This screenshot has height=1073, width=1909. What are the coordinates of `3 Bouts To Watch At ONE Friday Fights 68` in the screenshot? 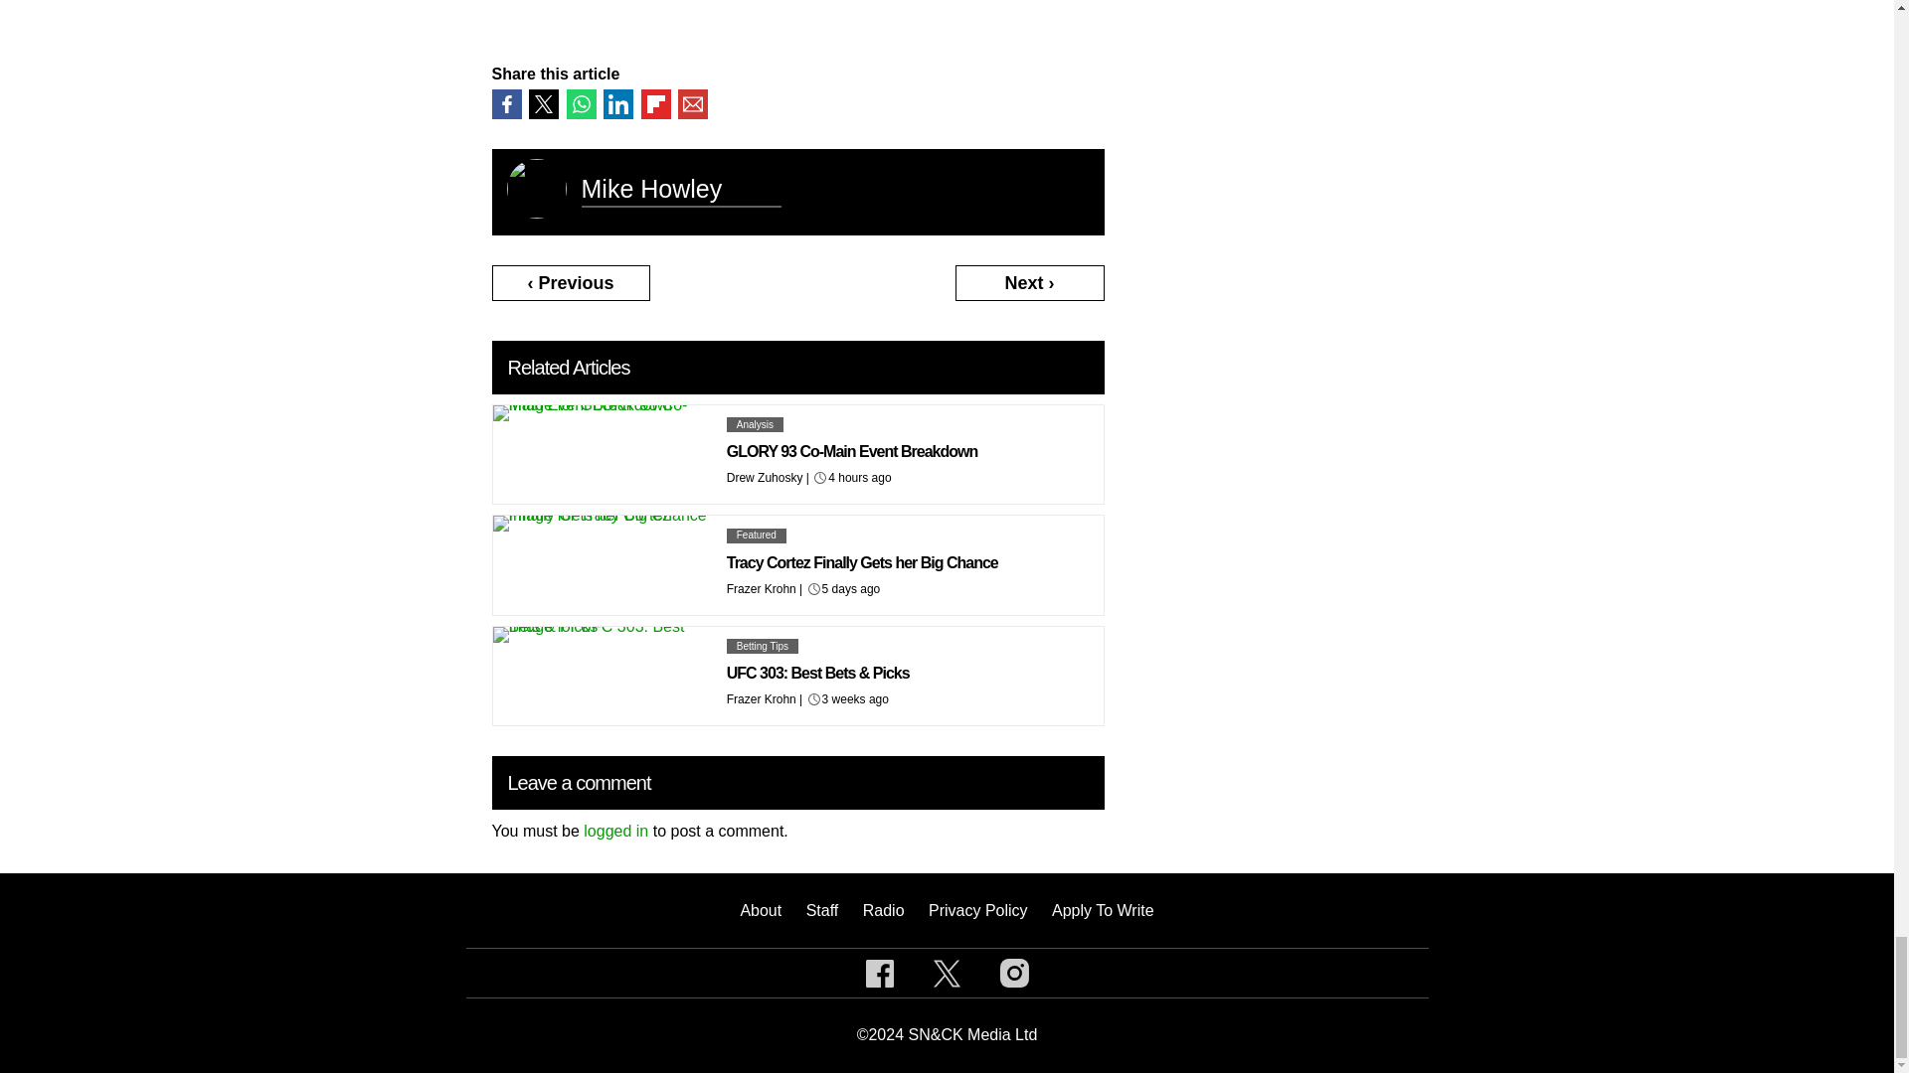 It's located at (590, 9).